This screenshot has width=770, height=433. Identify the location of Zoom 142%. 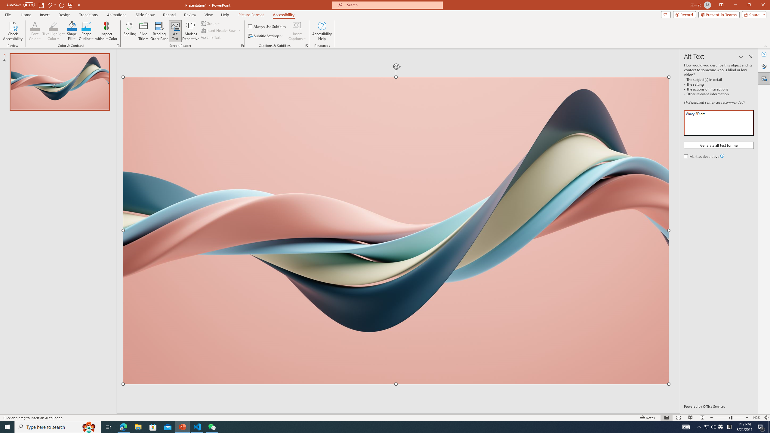
(756, 418).